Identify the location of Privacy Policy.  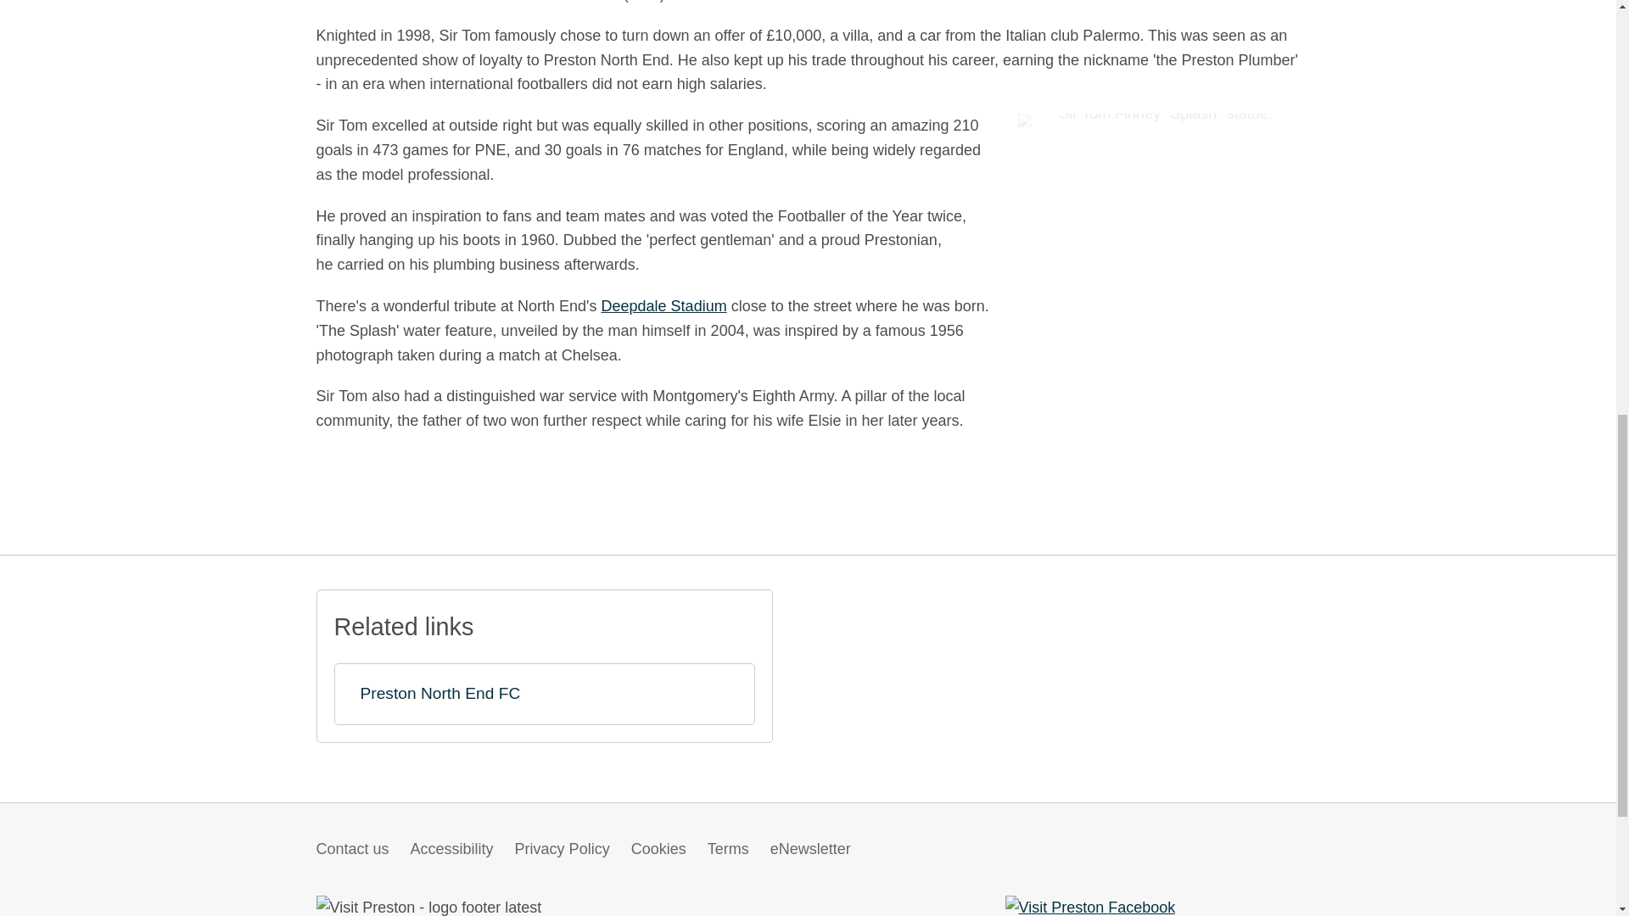
(562, 848).